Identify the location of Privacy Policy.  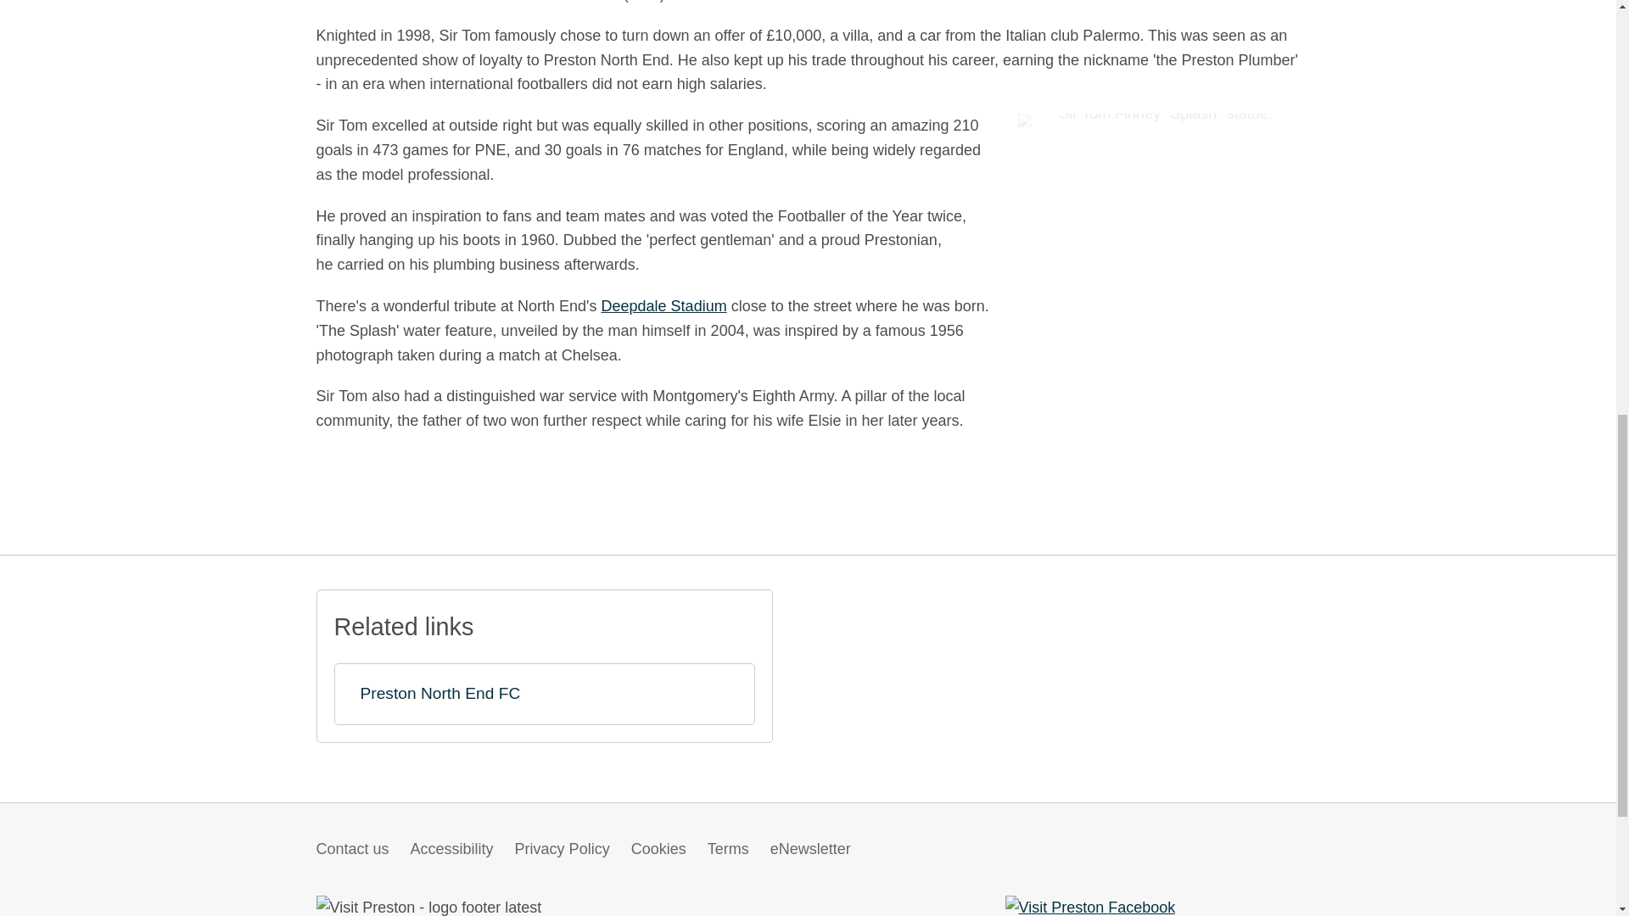
(562, 848).